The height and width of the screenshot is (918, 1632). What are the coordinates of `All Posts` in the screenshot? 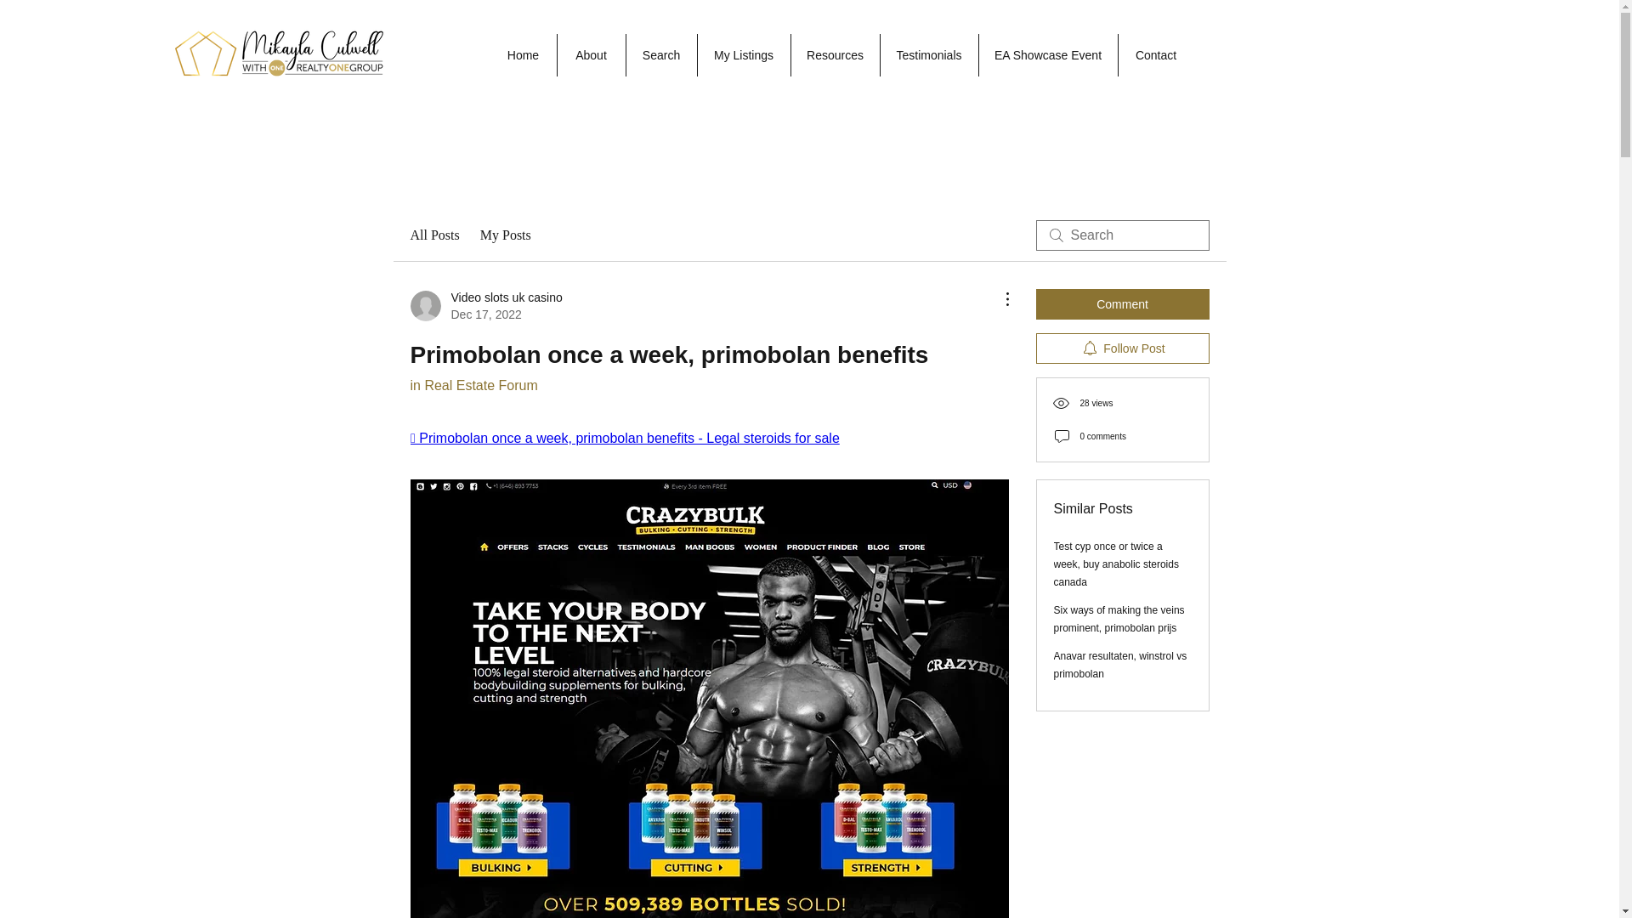 It's located at (433, 235).